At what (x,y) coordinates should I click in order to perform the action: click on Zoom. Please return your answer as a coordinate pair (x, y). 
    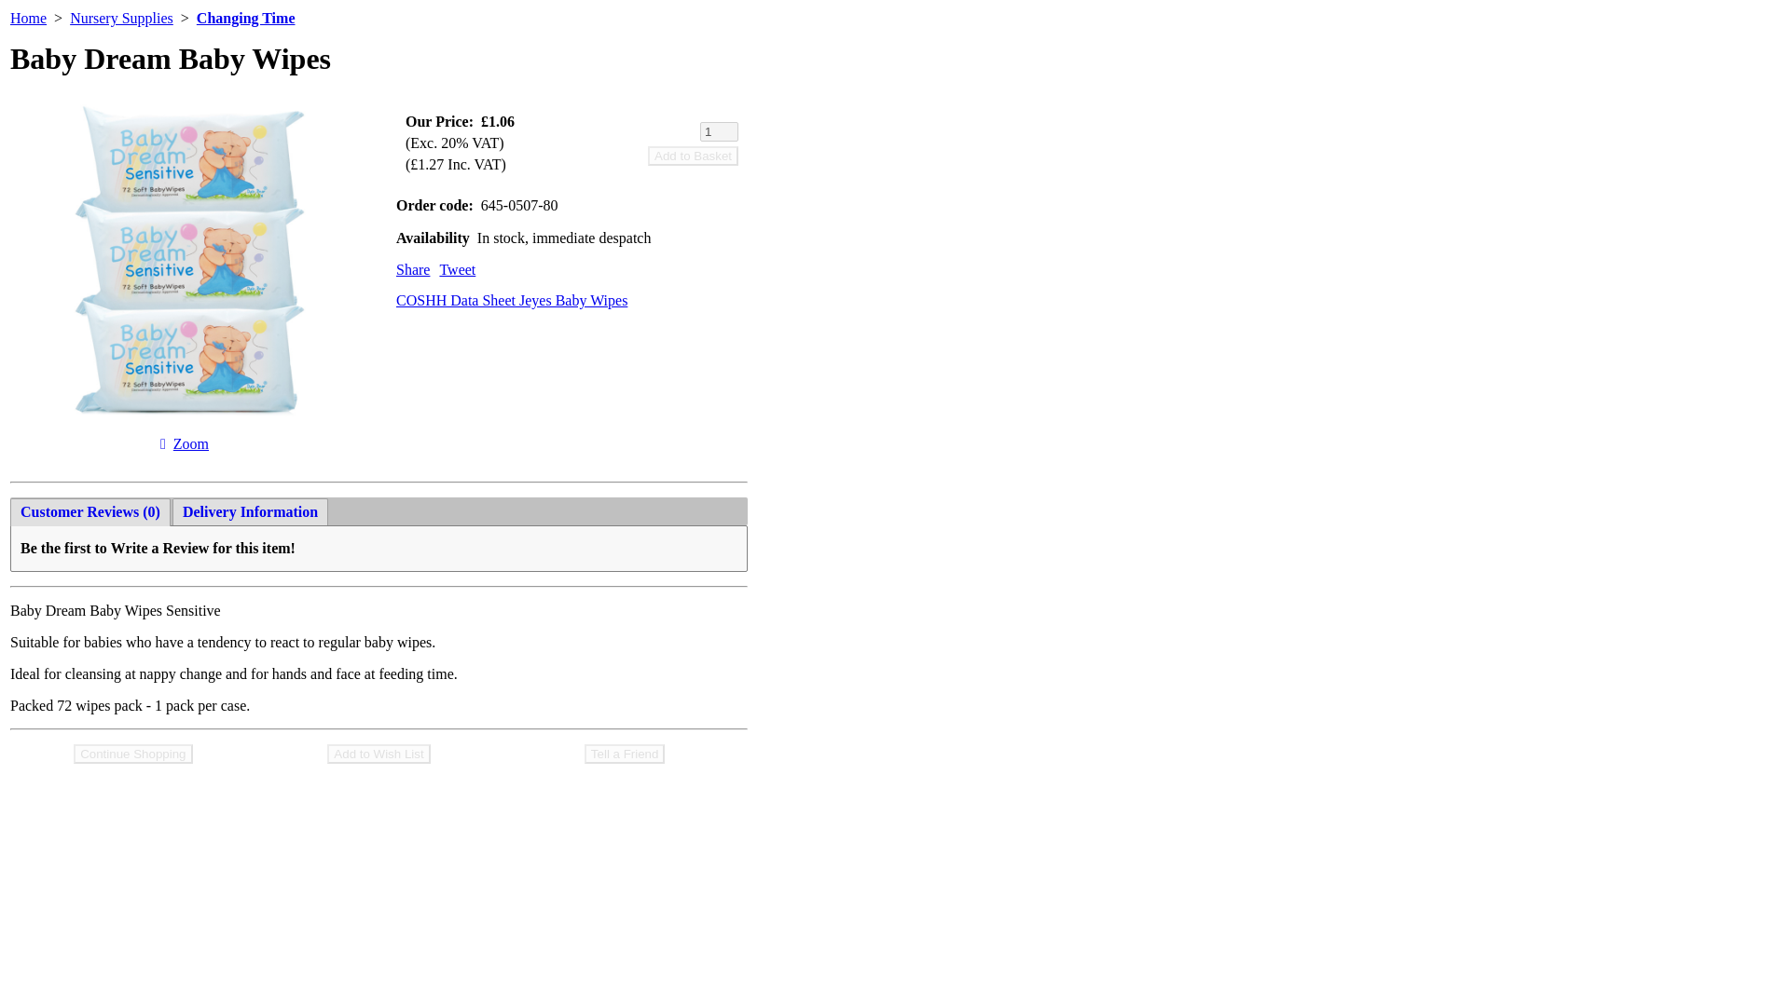
    Looking at the image, I should click on (191, 443).